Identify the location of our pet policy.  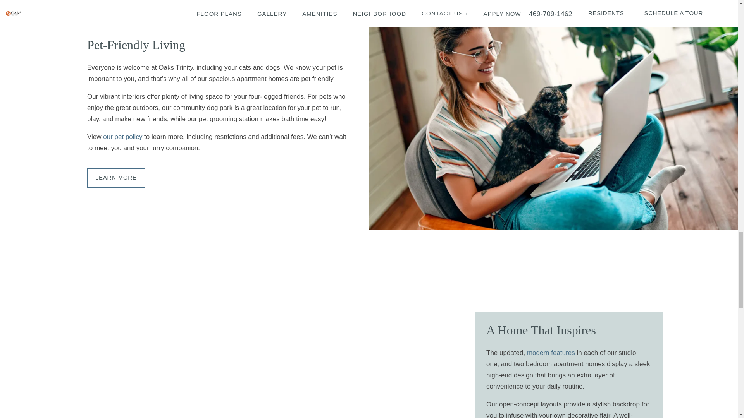
(122, 137).